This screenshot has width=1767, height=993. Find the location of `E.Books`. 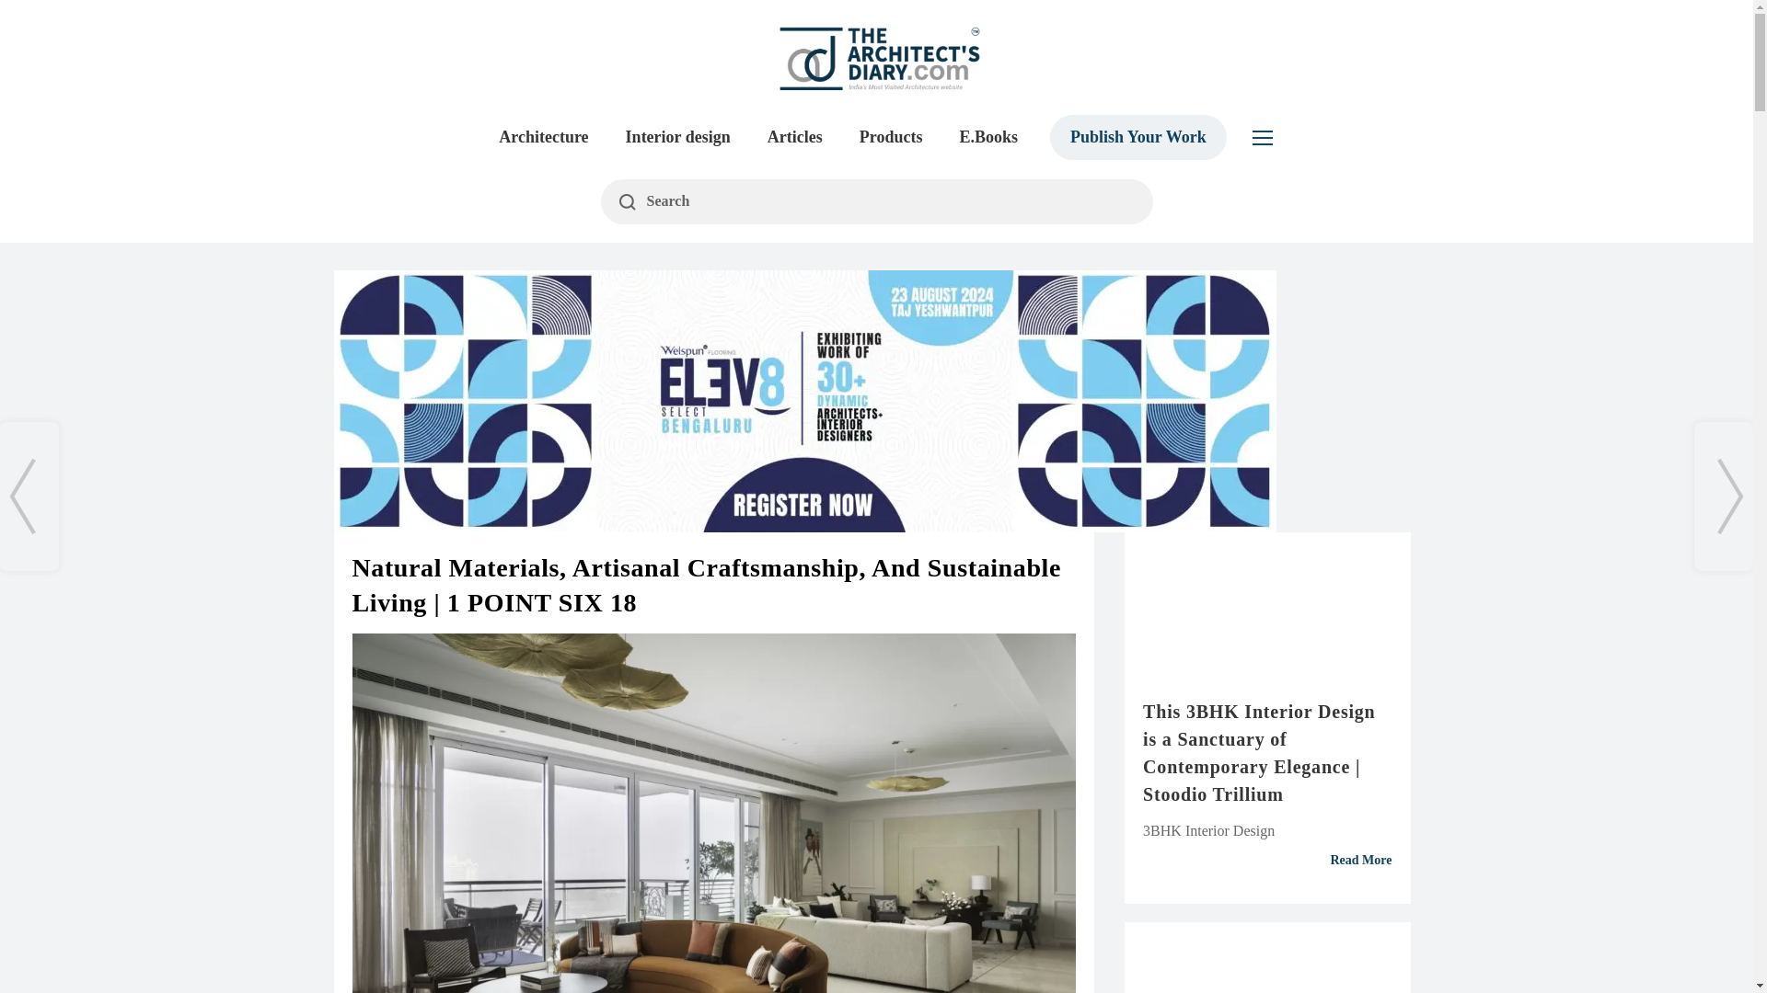

E.Books is located at coordinates (987, 137).